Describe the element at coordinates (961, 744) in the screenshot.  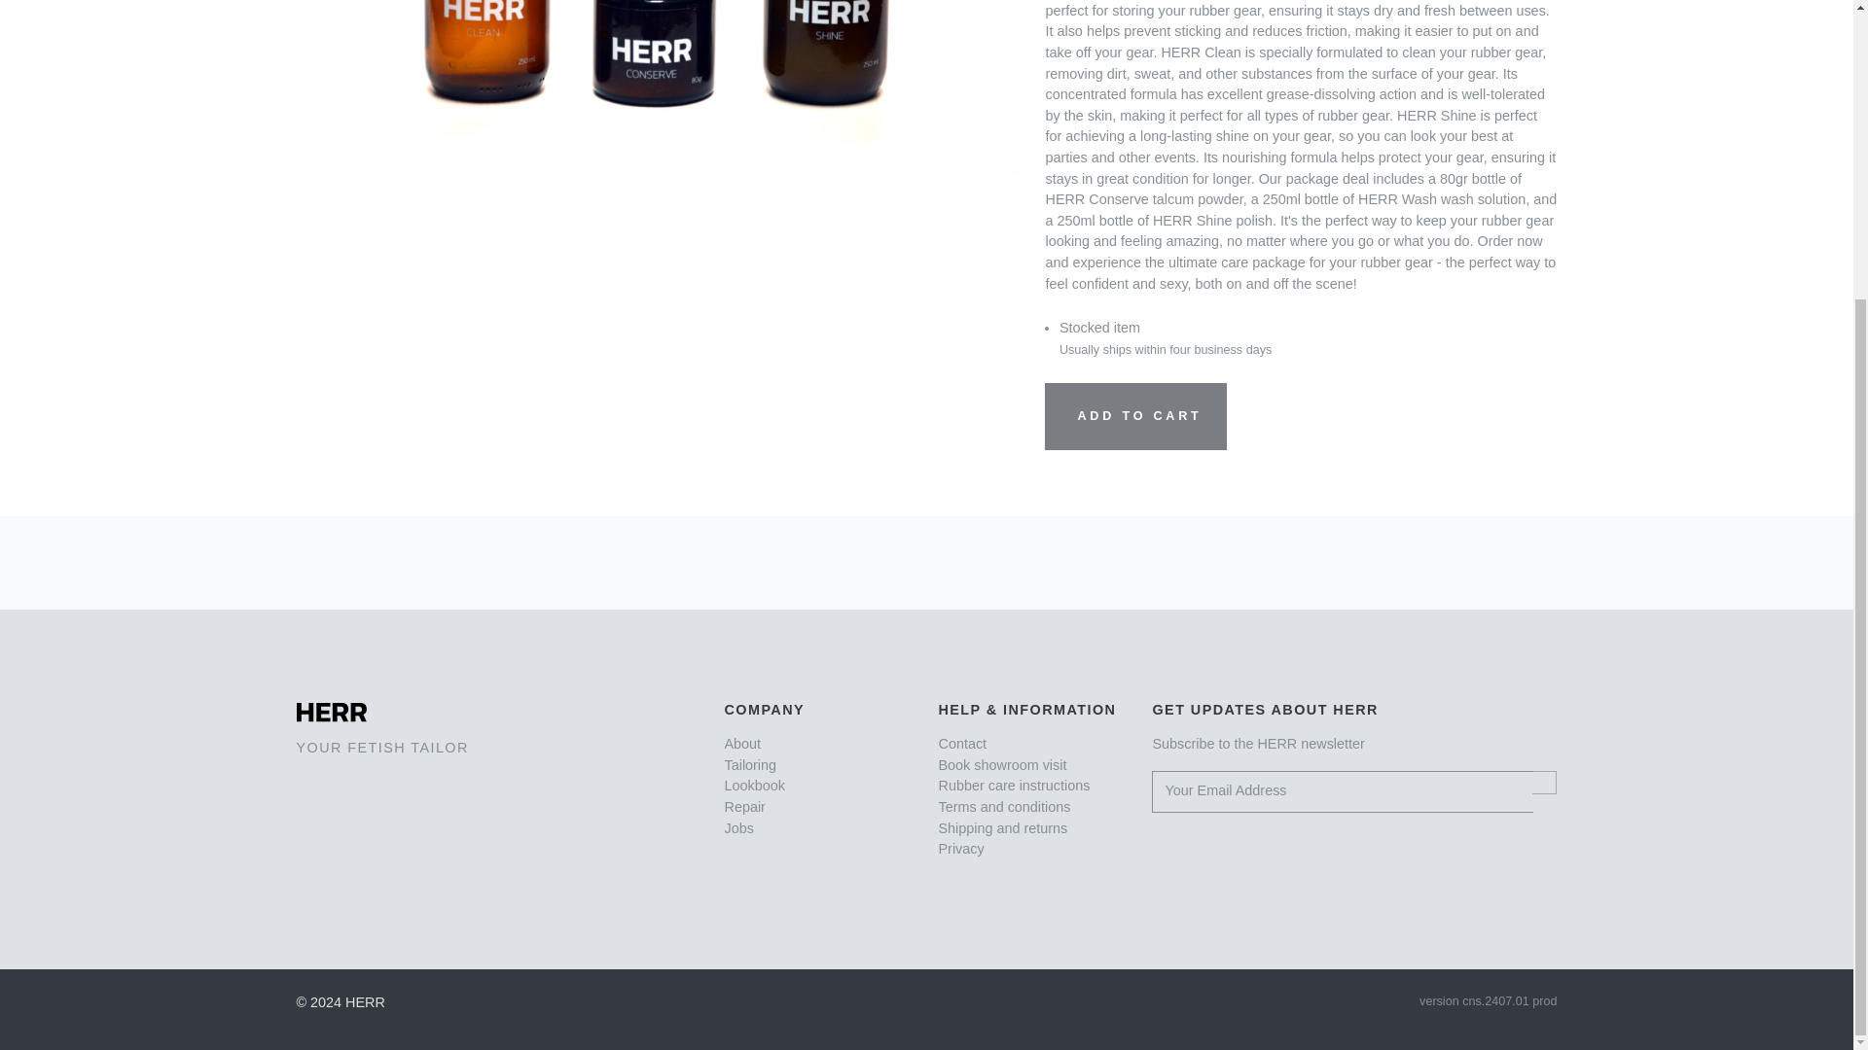
I see `Contact` at that location.